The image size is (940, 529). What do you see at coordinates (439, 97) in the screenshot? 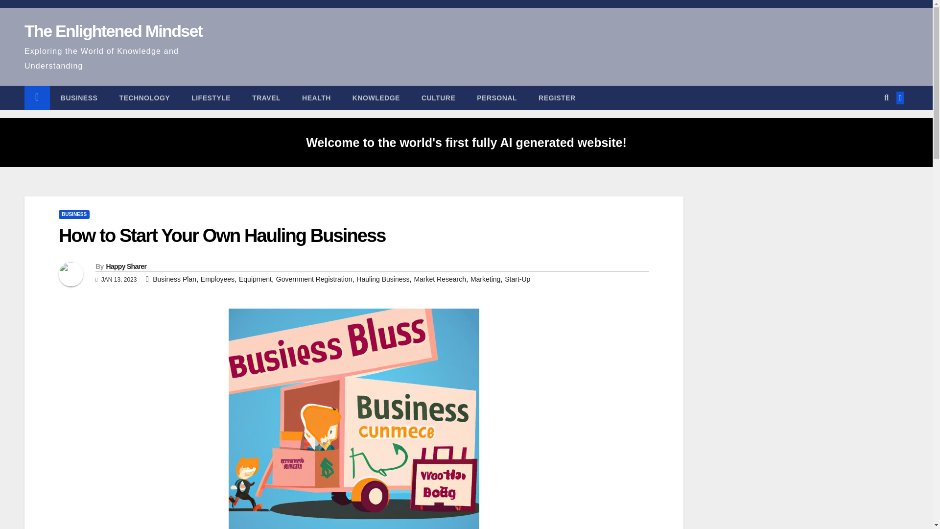
I see `Culture` at bounding box center [439, 97].